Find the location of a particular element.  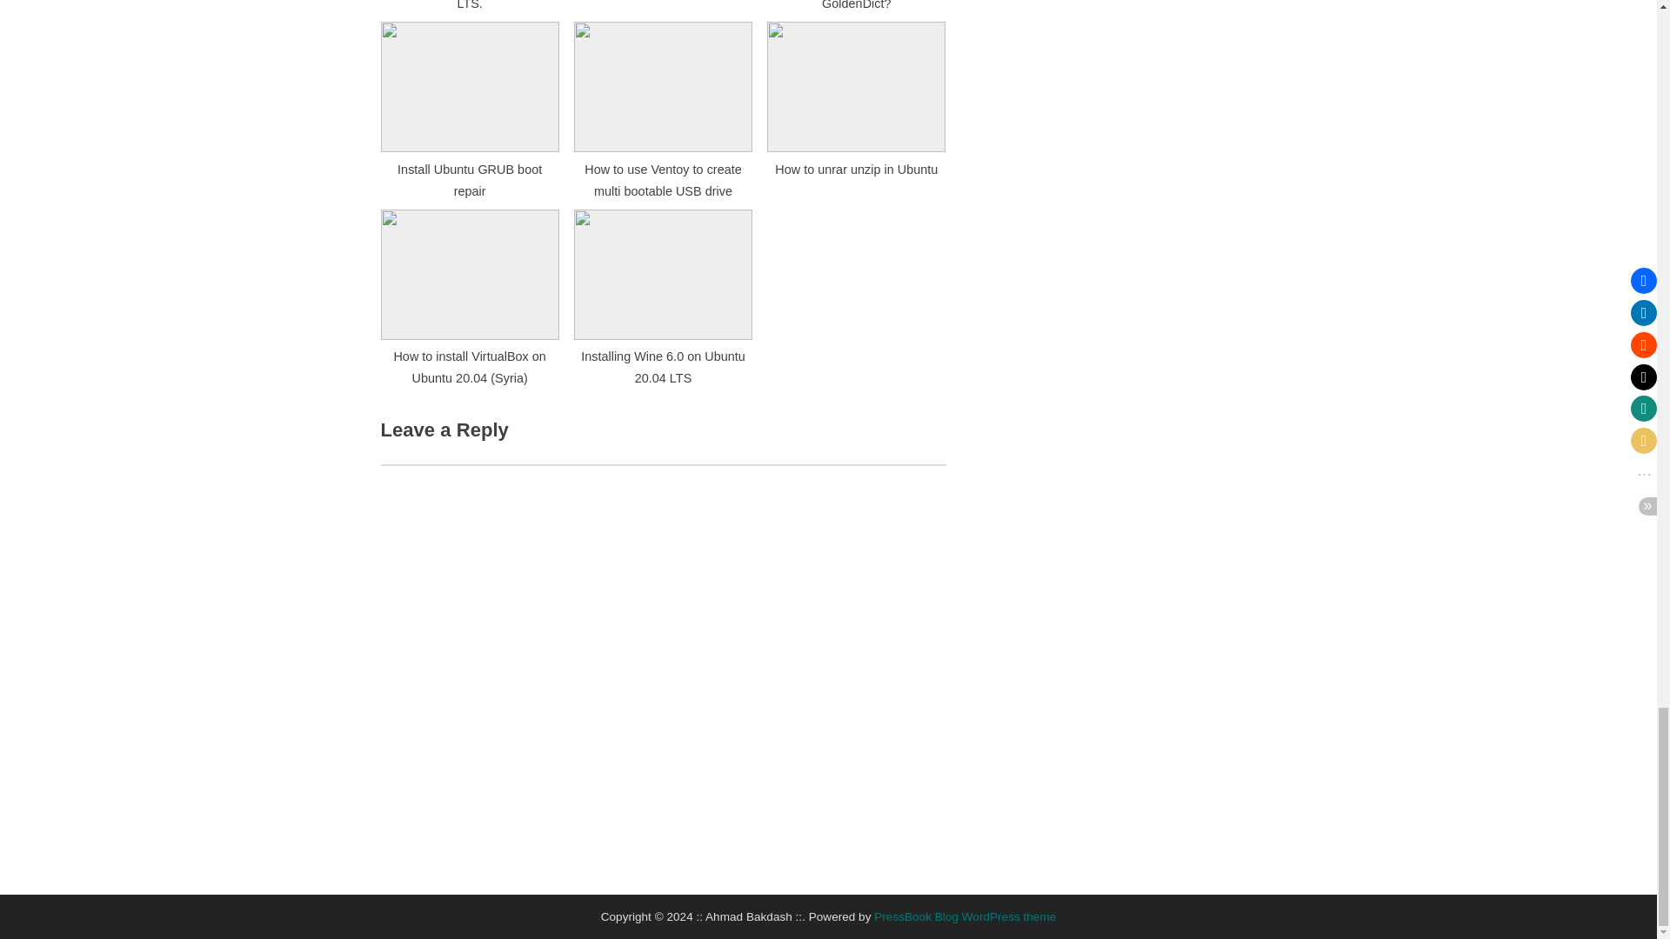

Installing Wine 6.0 on Ubuntu 20.04 LTS is located at coordinates (663, 291).